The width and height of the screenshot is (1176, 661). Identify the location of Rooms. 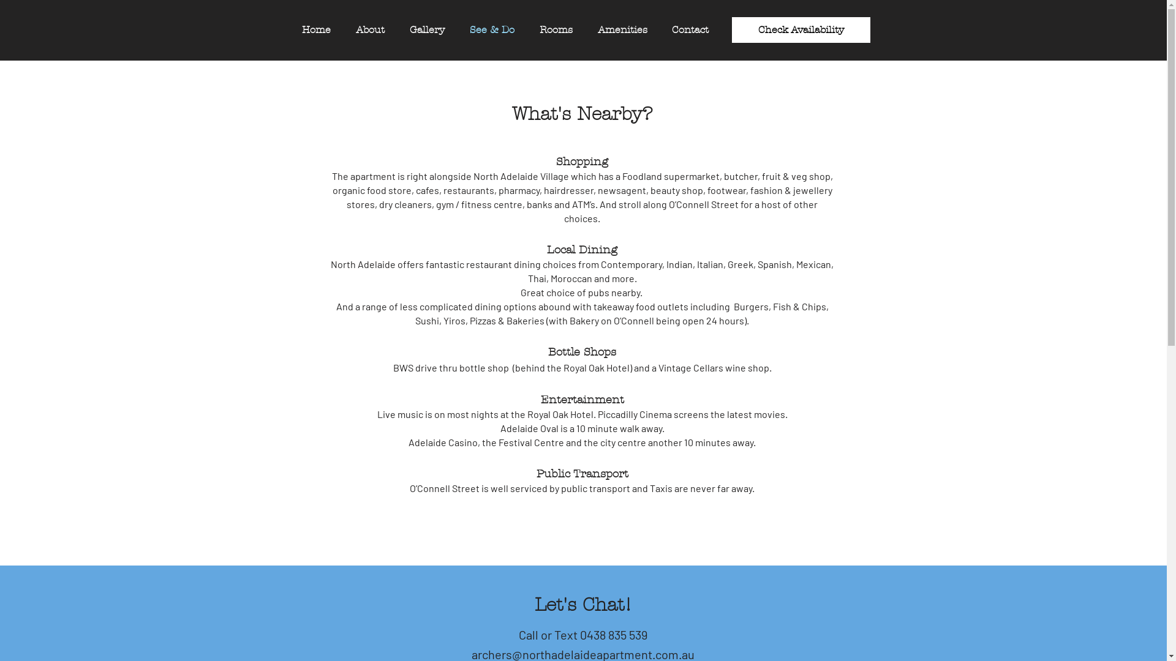
(556, 30).